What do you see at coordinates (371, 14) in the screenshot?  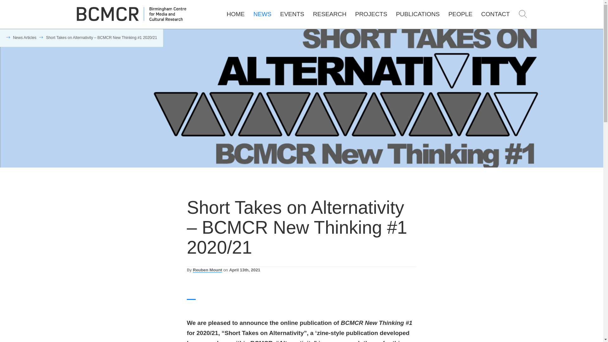 I see `PROJECTS` at bounding box center [371, 14].